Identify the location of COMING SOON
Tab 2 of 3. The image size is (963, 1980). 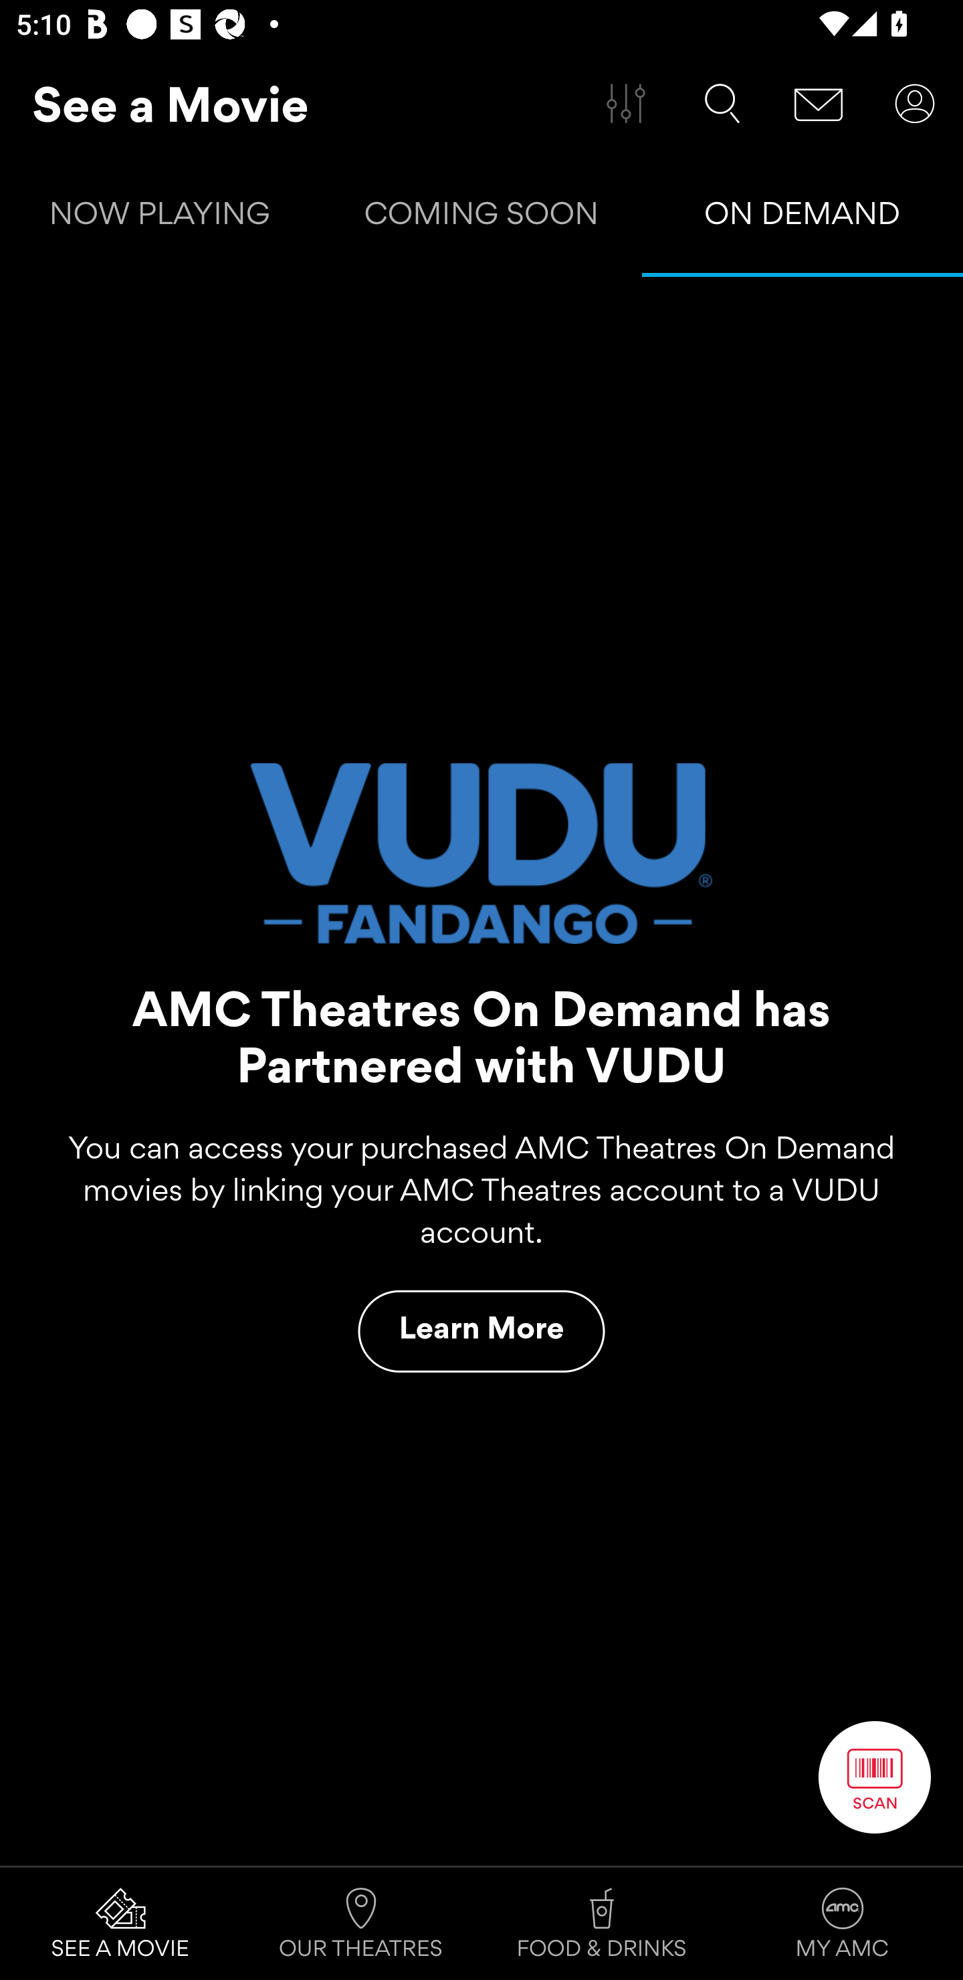
(481, 218).